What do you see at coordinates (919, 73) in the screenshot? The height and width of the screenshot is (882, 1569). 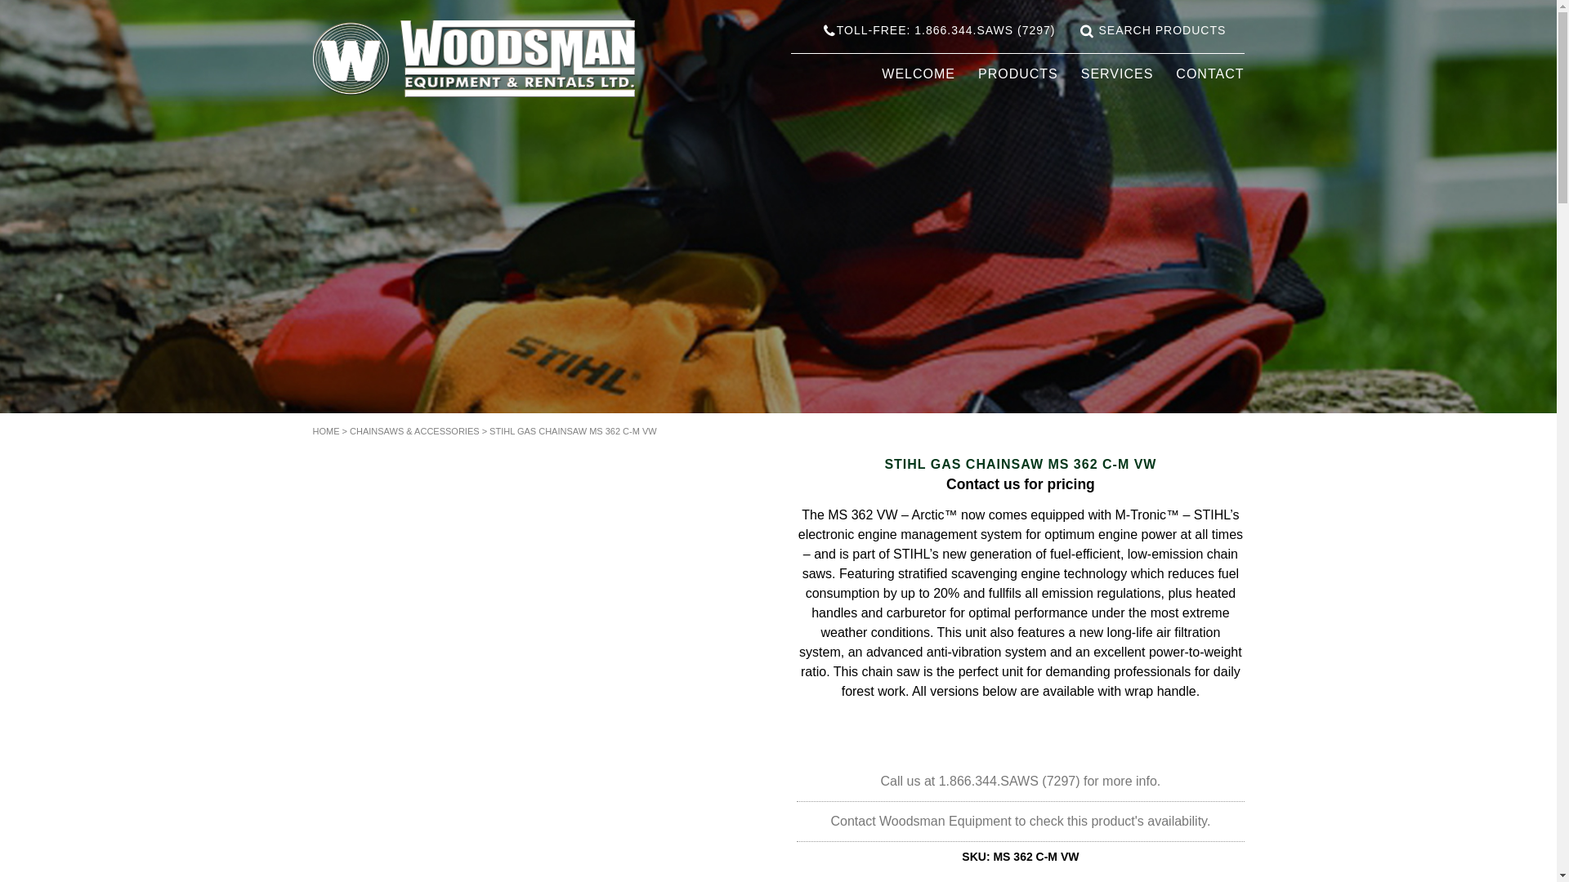 I see `WELCOME` at bounding box center [919, 73].